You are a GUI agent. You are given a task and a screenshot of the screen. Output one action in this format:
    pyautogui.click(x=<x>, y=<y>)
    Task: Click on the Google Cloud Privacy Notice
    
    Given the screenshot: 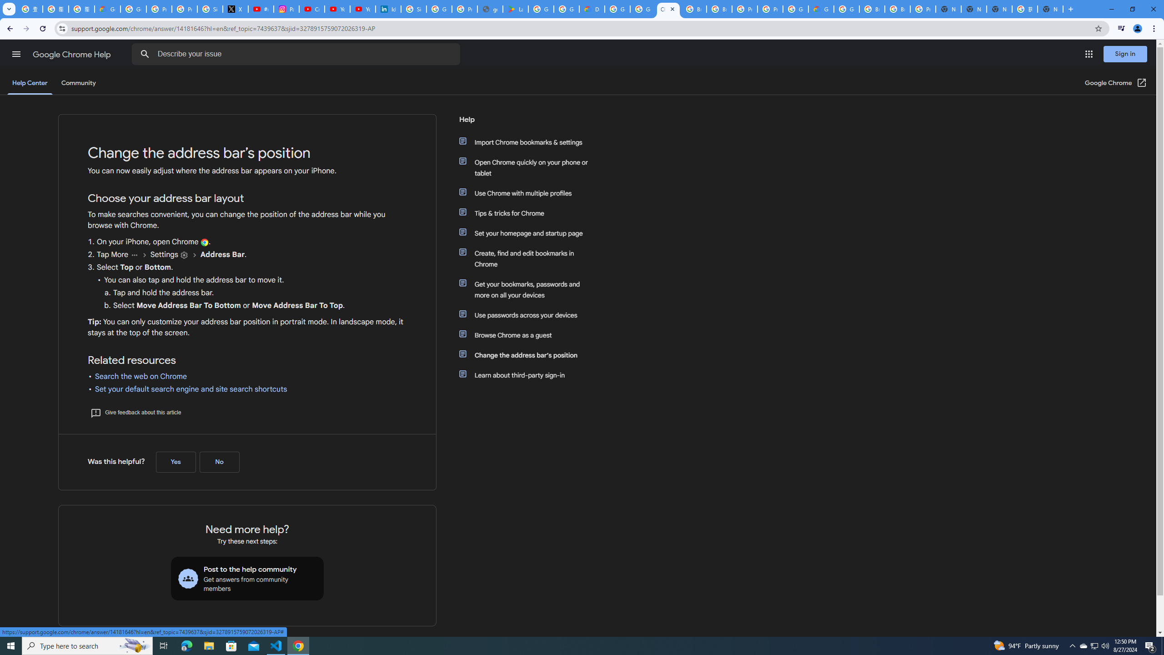 What is the action you would take?
    pyautogui.click(x=107, y=9)
    